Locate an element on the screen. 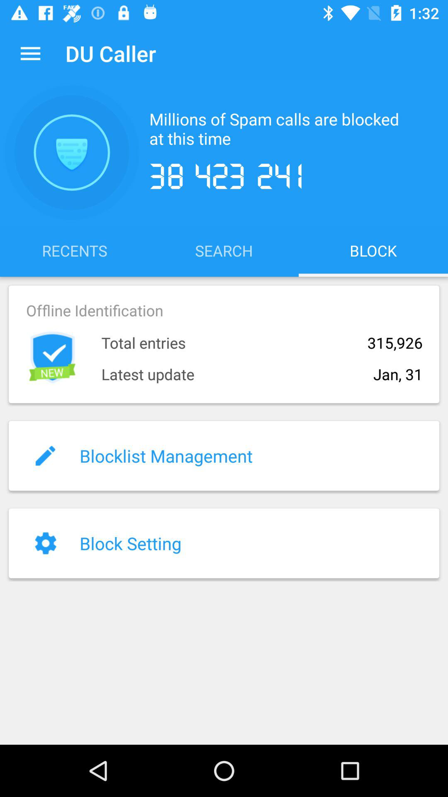 Image resolution: width=448 pixels, height=797 pixels. launch item next to the millions of spam item is located at coordinates (72, 152).